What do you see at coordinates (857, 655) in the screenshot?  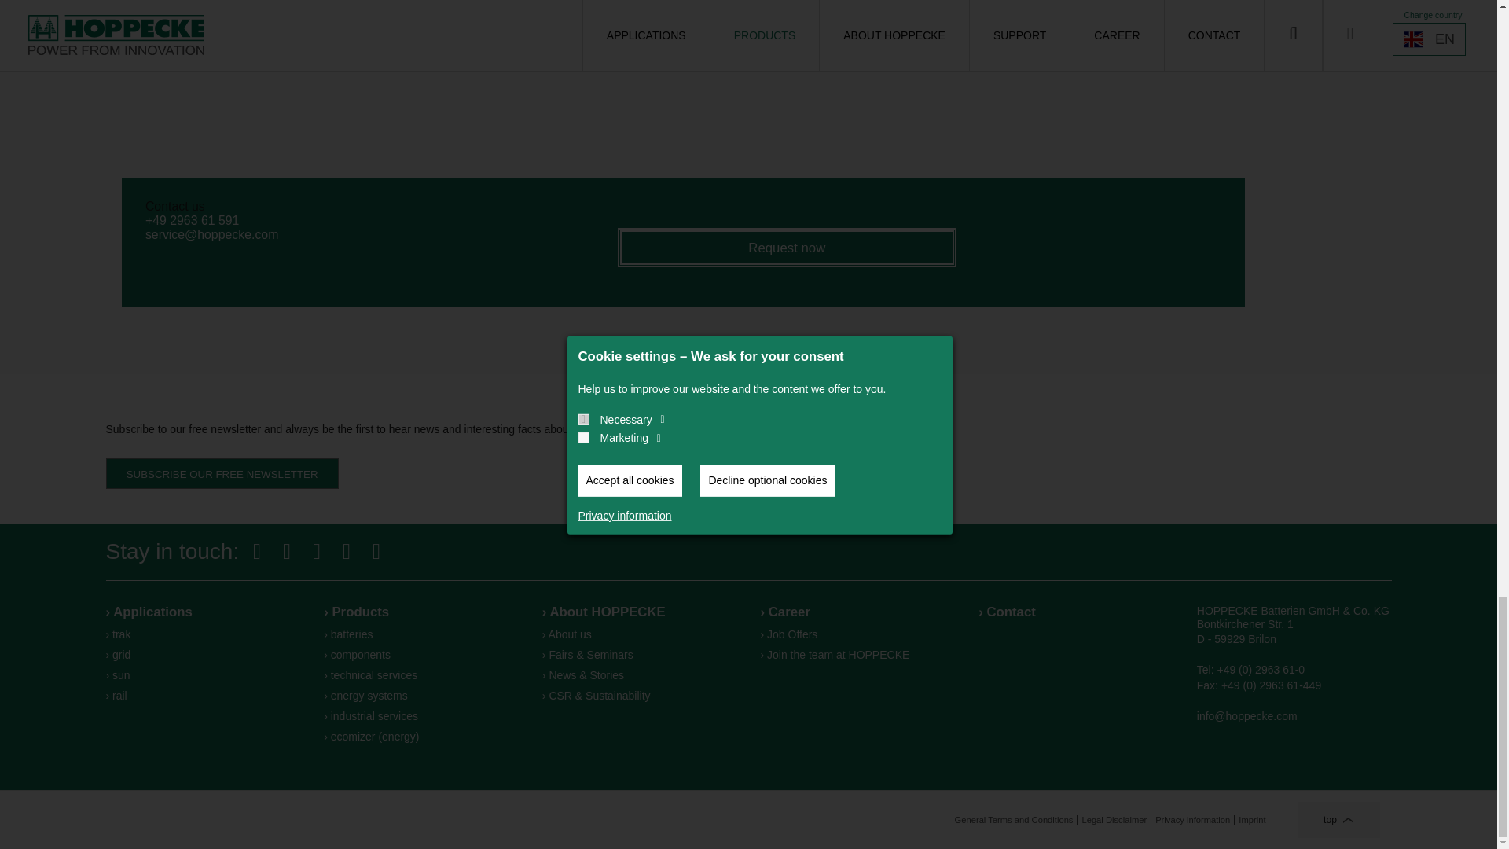 I see `Join the team at HOPPECKE` at bounding box center [857, 655].